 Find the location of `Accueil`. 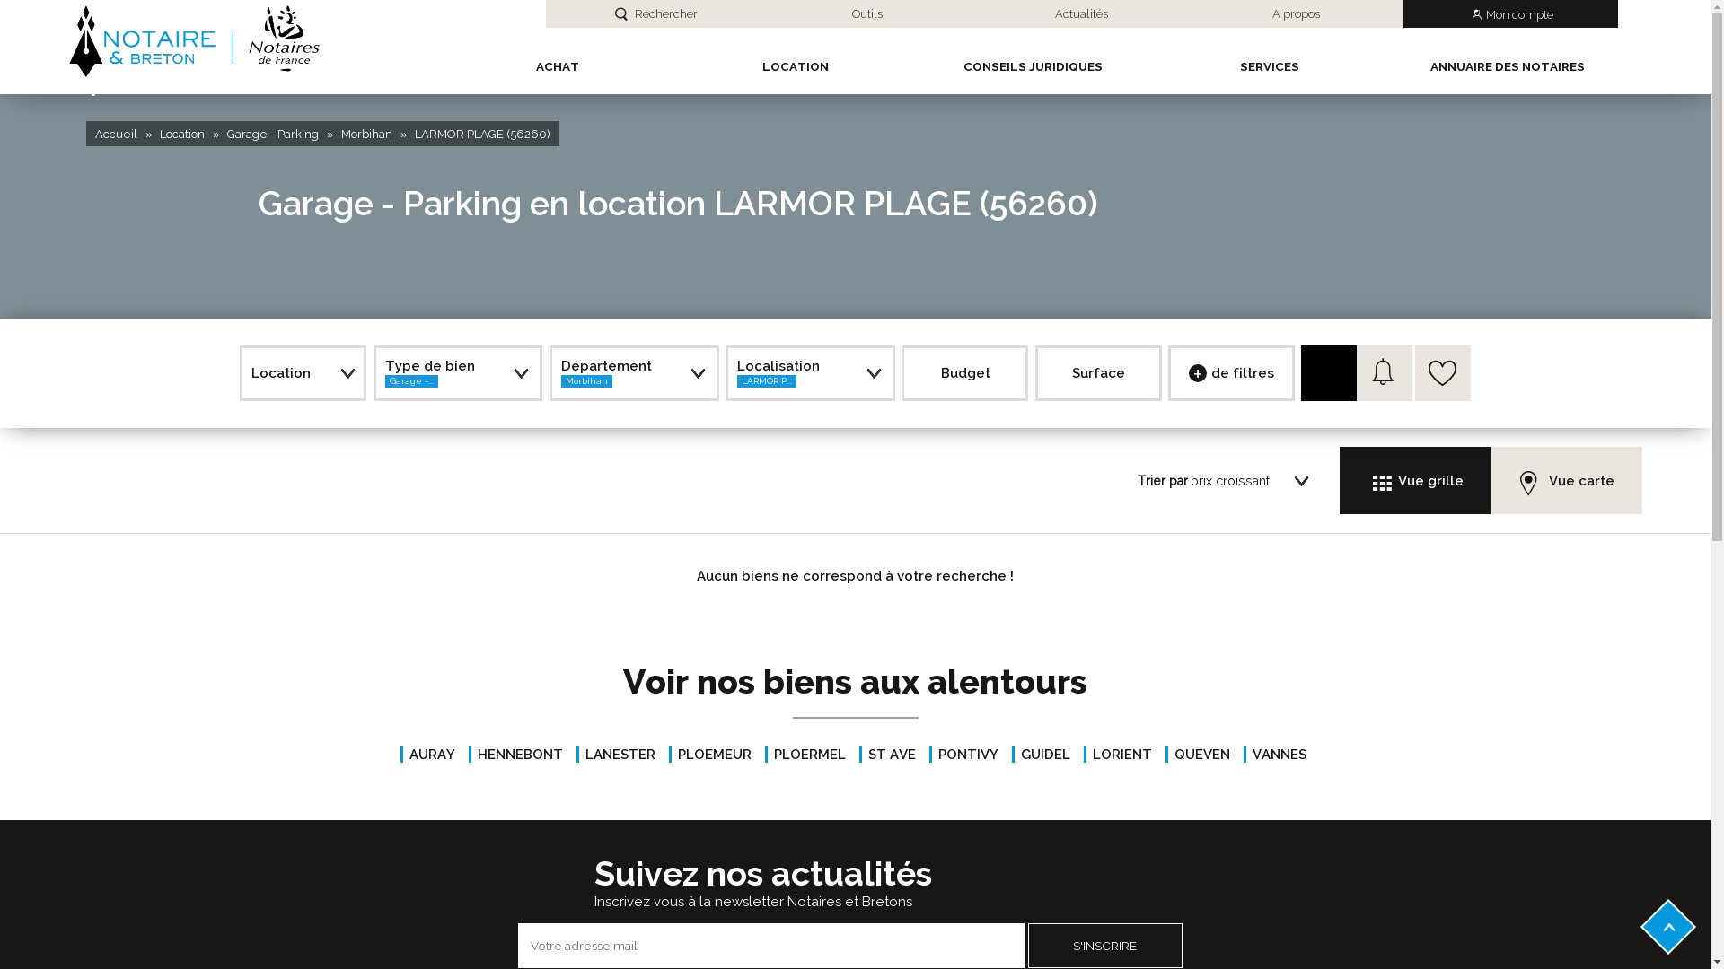

Accueil is located at coordinates (117, 135).